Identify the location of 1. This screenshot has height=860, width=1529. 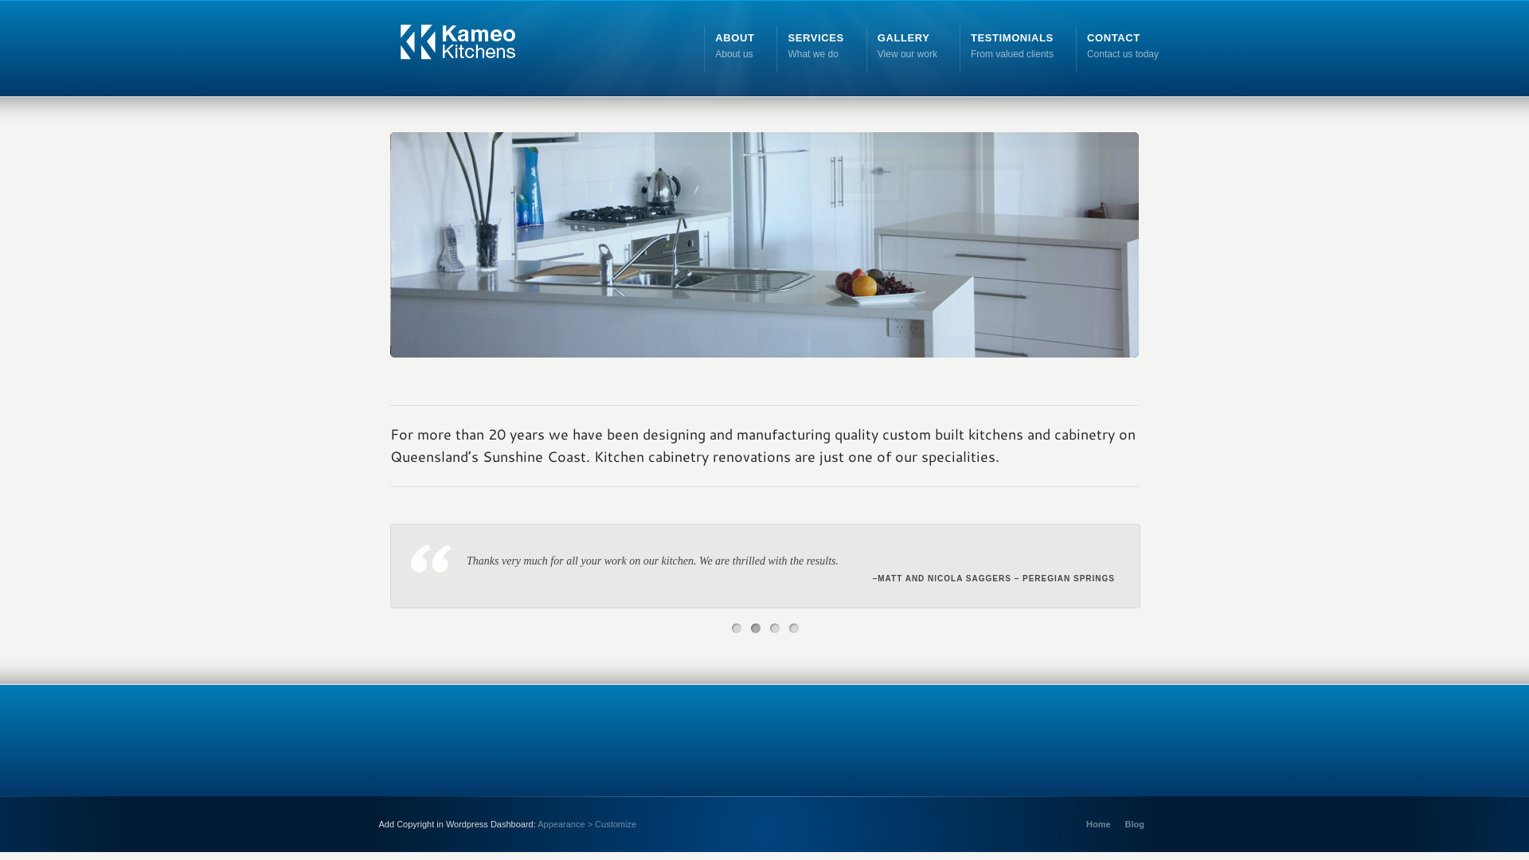
(737, 628).